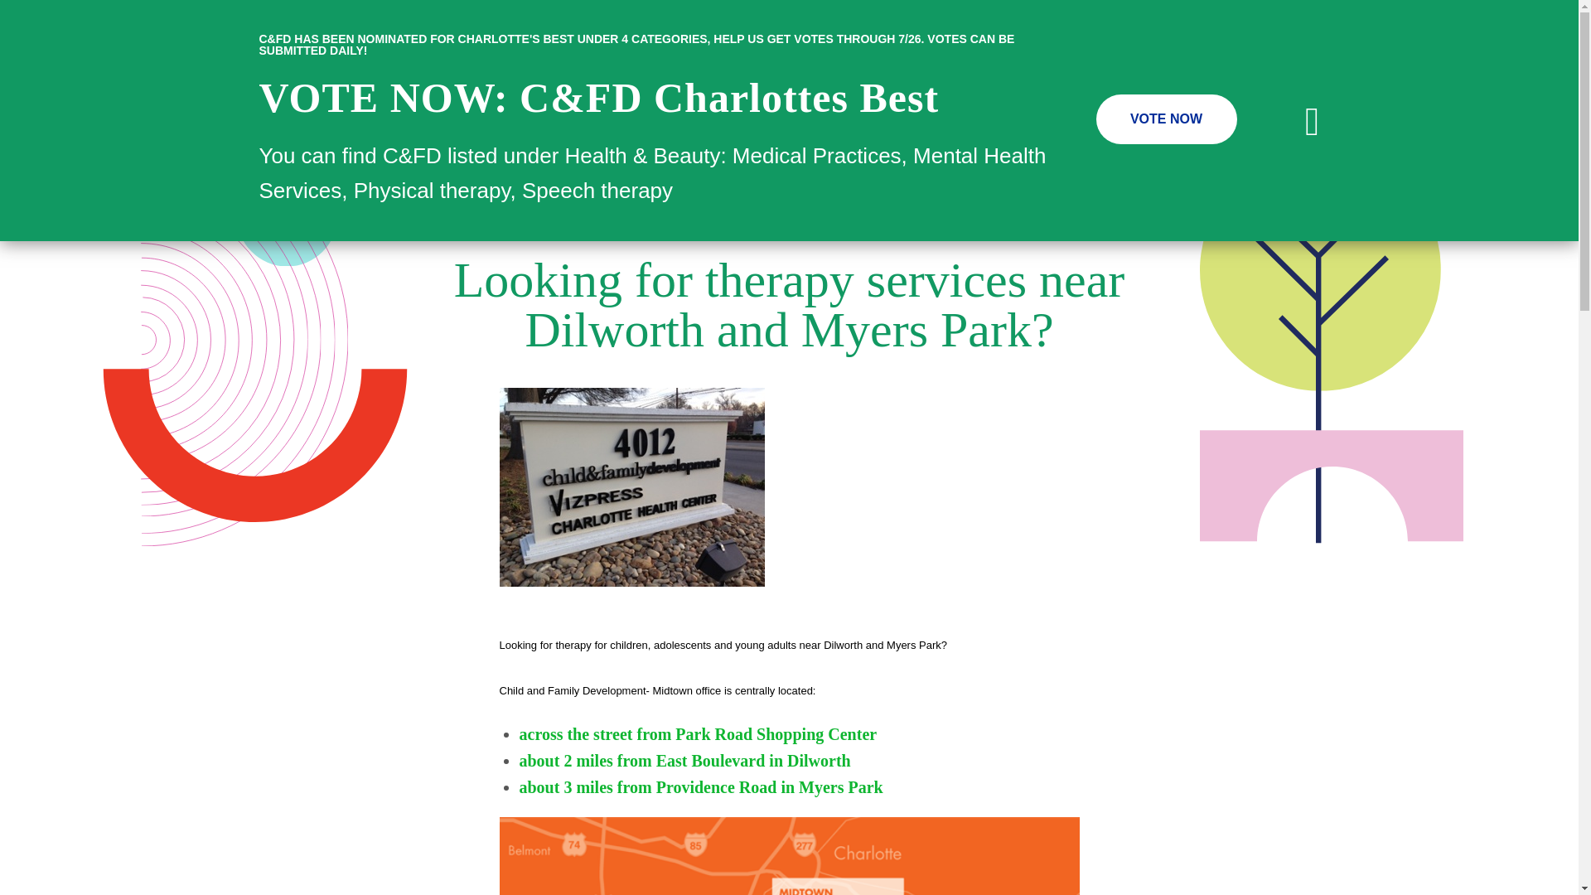  I want to click on Join Our Newsletter, so click(714, 78).